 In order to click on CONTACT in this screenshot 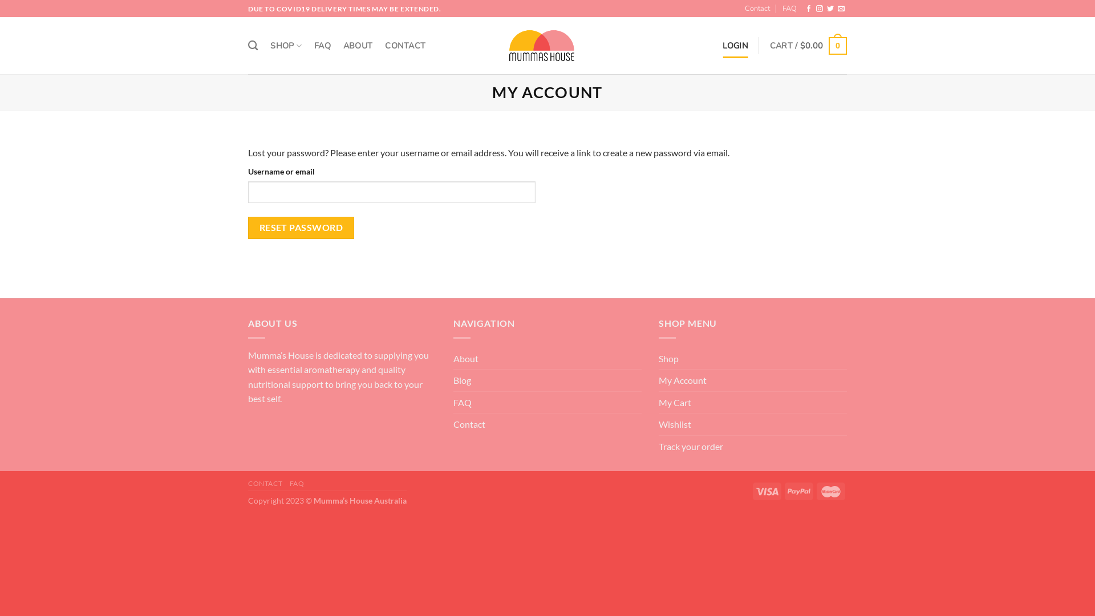, I will do `click(405, 46)`.